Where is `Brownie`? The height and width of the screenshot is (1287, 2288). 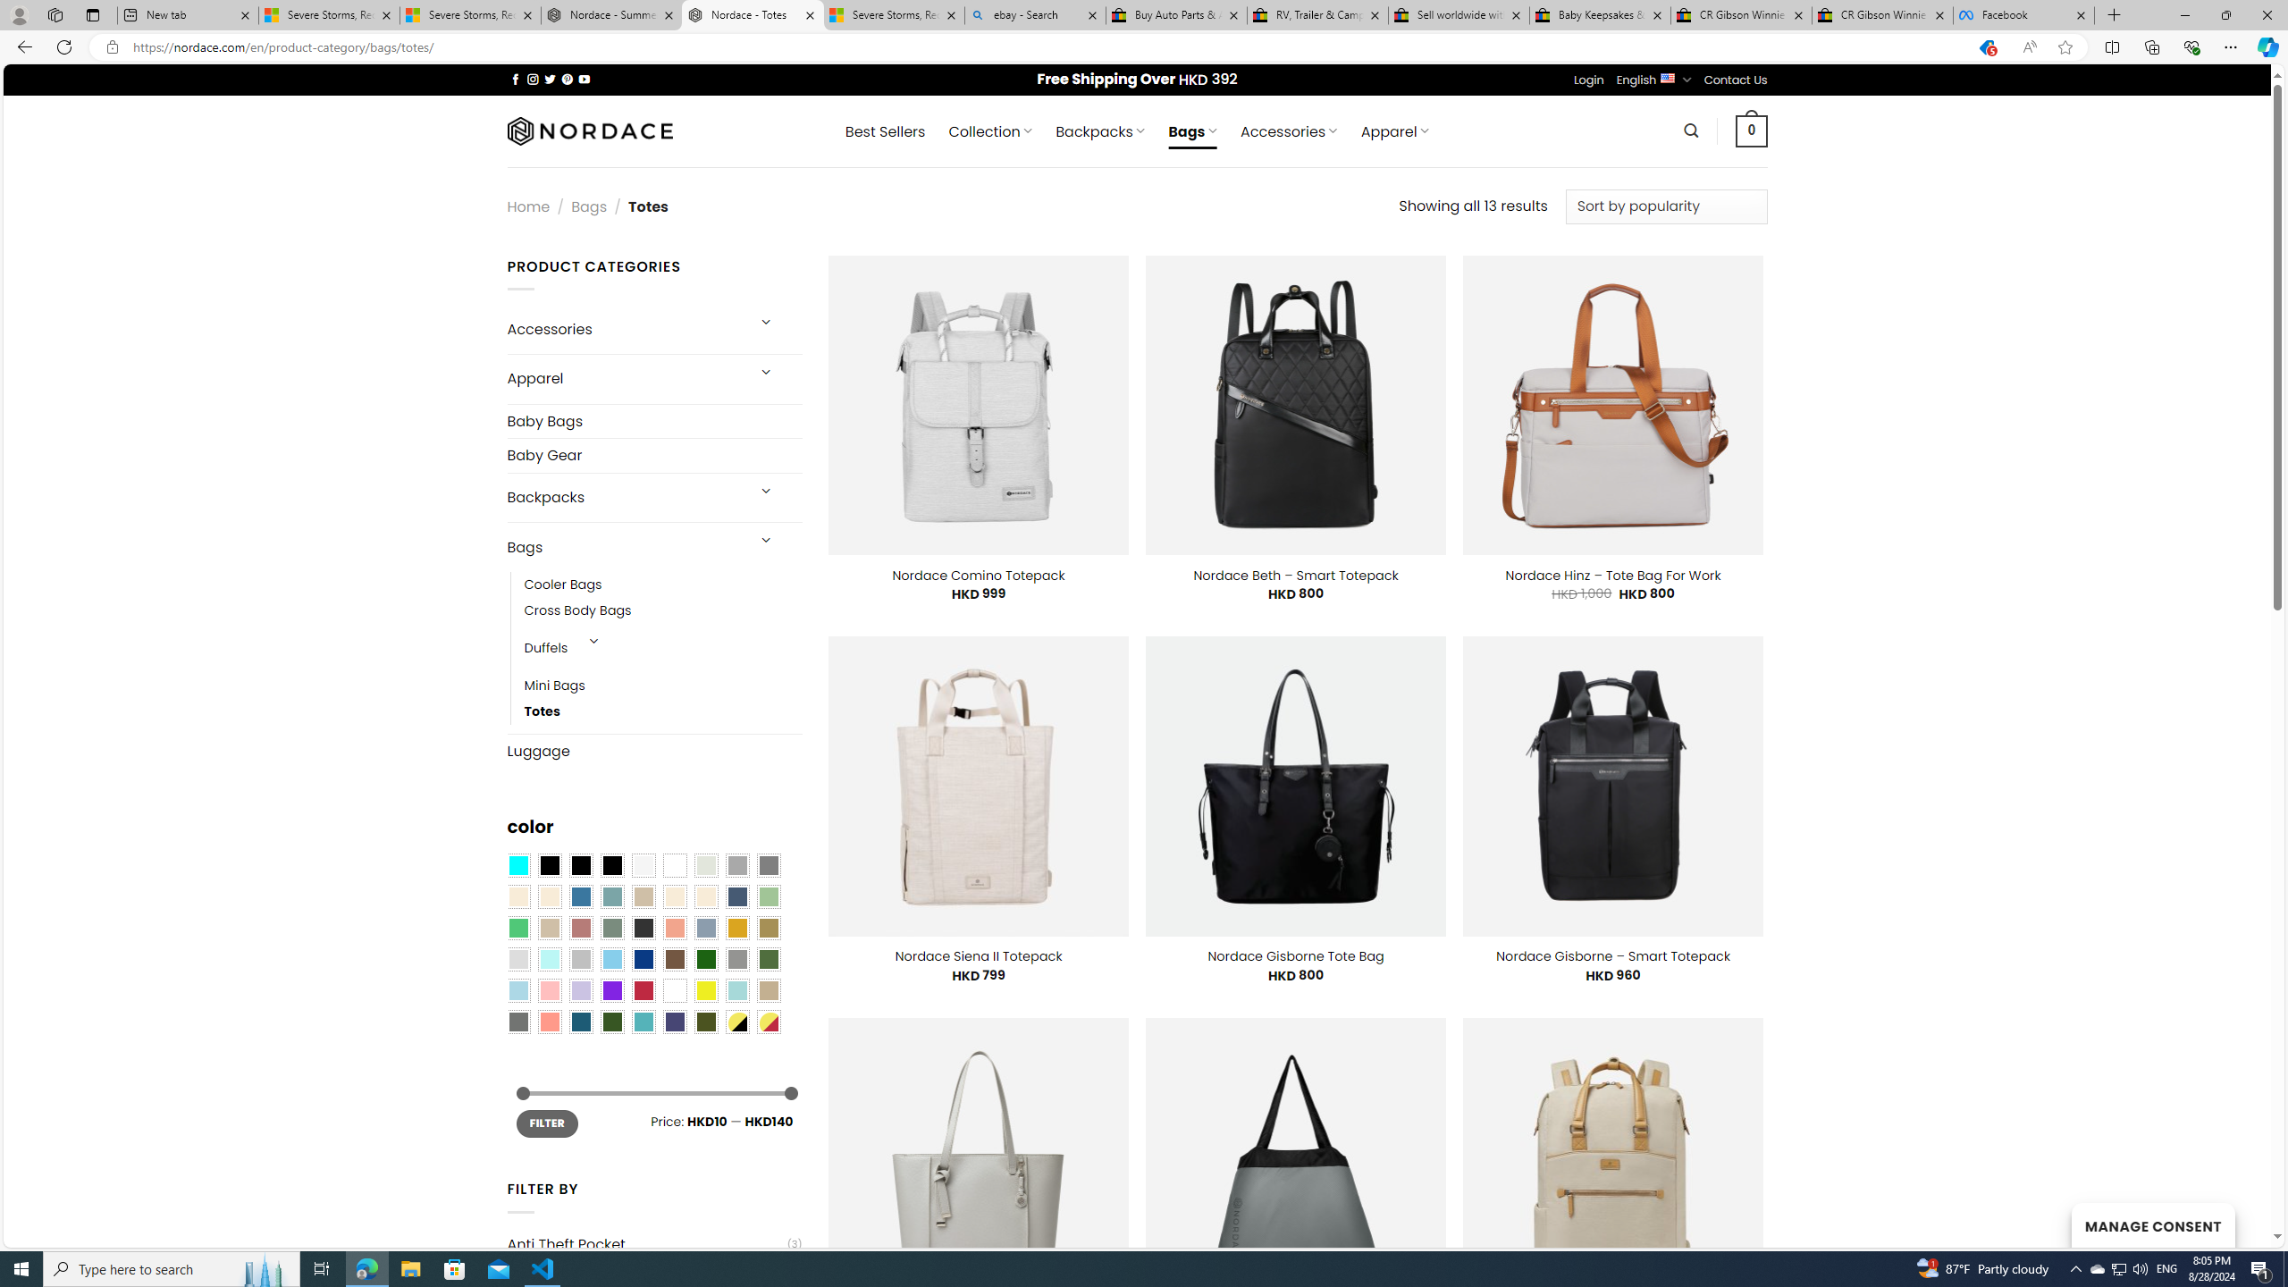
Brownie is located at coordinates (643, 896).